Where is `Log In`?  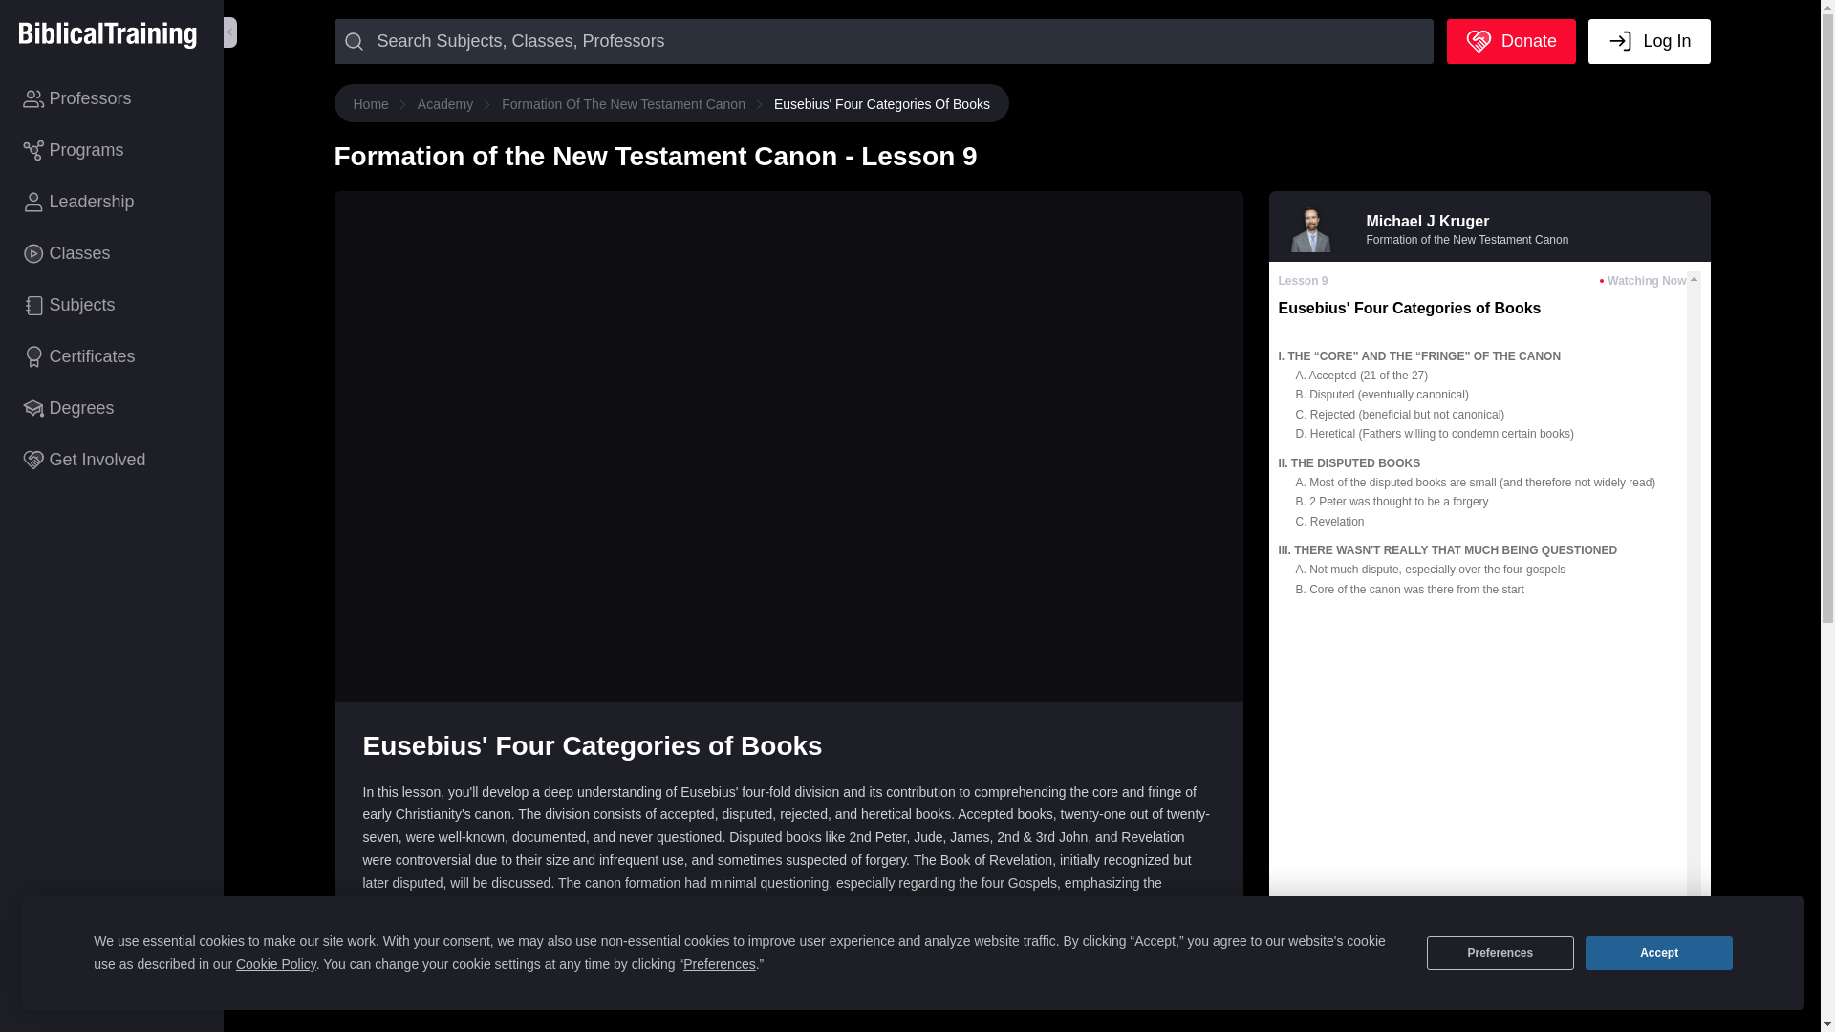 Log In is located at coordinates (1650, 41).